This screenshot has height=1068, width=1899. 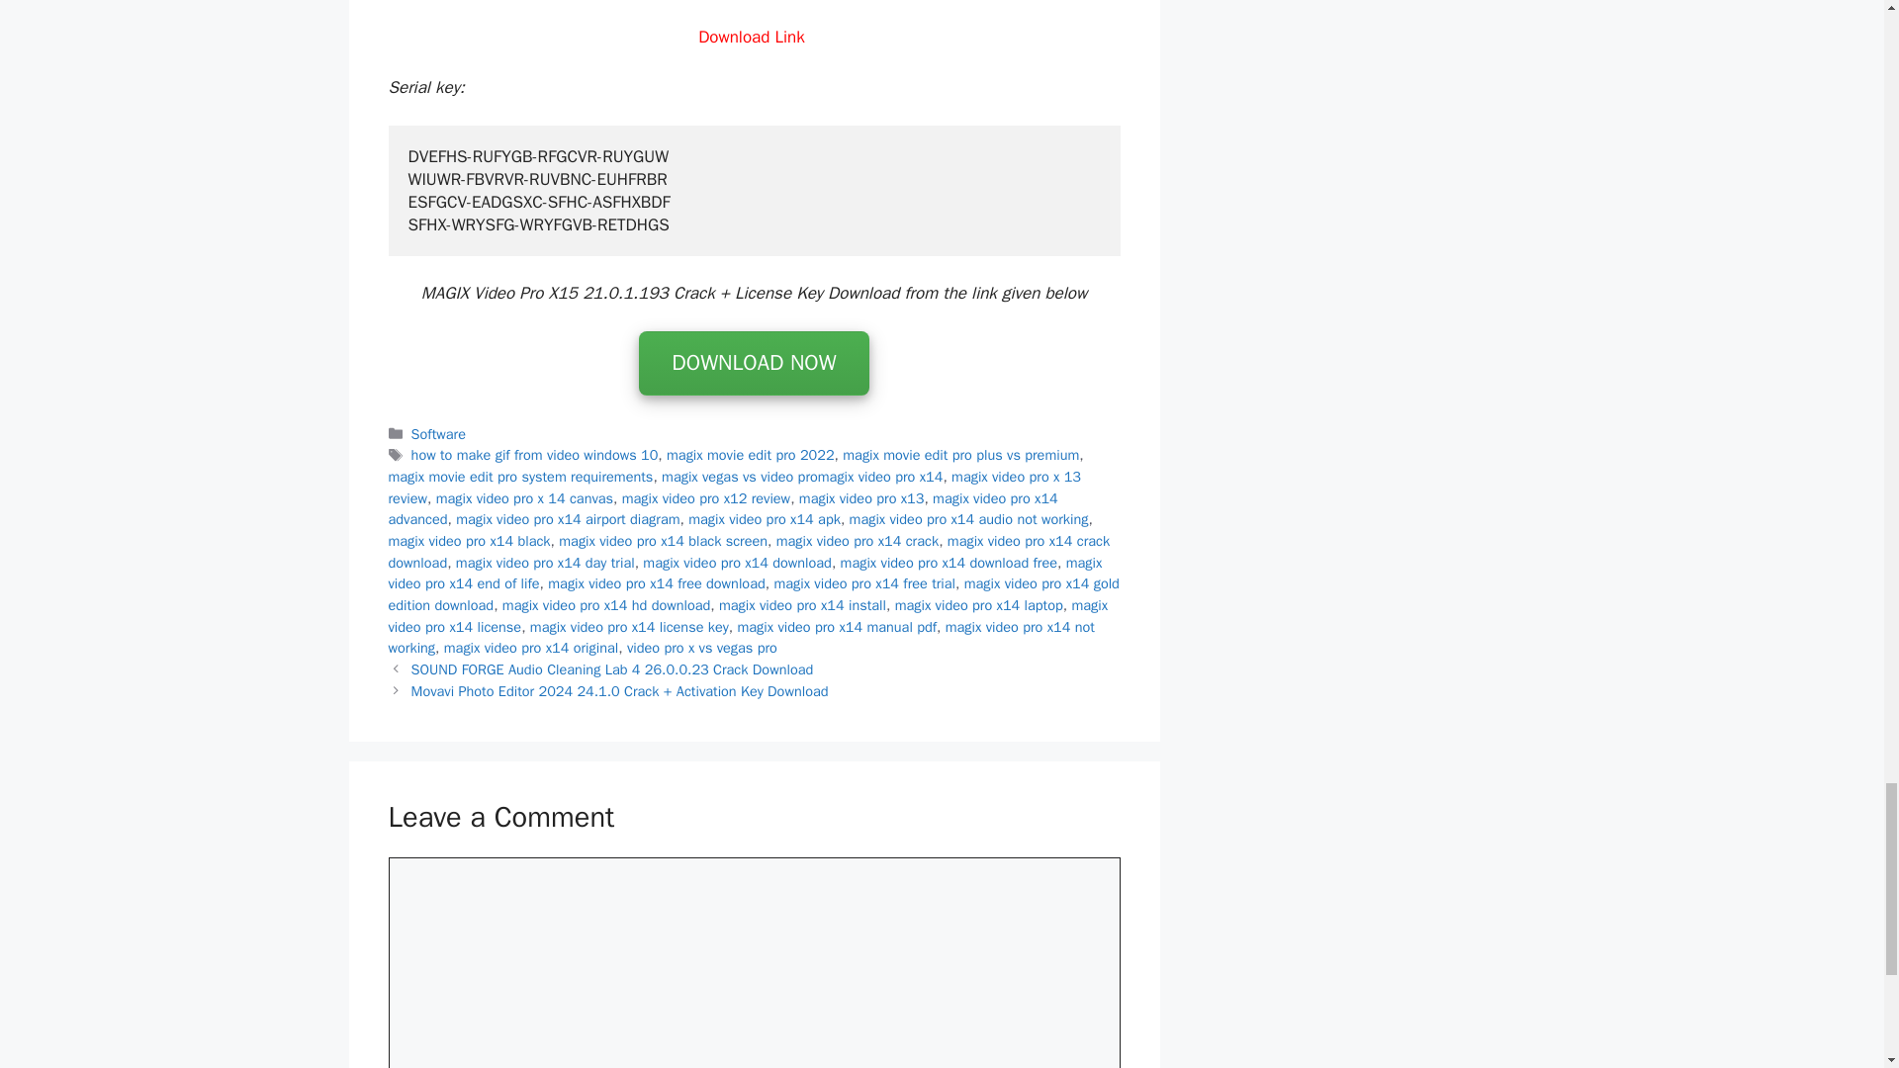 I want to click on magix movie edit pro plus vs premium, so click(x=960, y=455).